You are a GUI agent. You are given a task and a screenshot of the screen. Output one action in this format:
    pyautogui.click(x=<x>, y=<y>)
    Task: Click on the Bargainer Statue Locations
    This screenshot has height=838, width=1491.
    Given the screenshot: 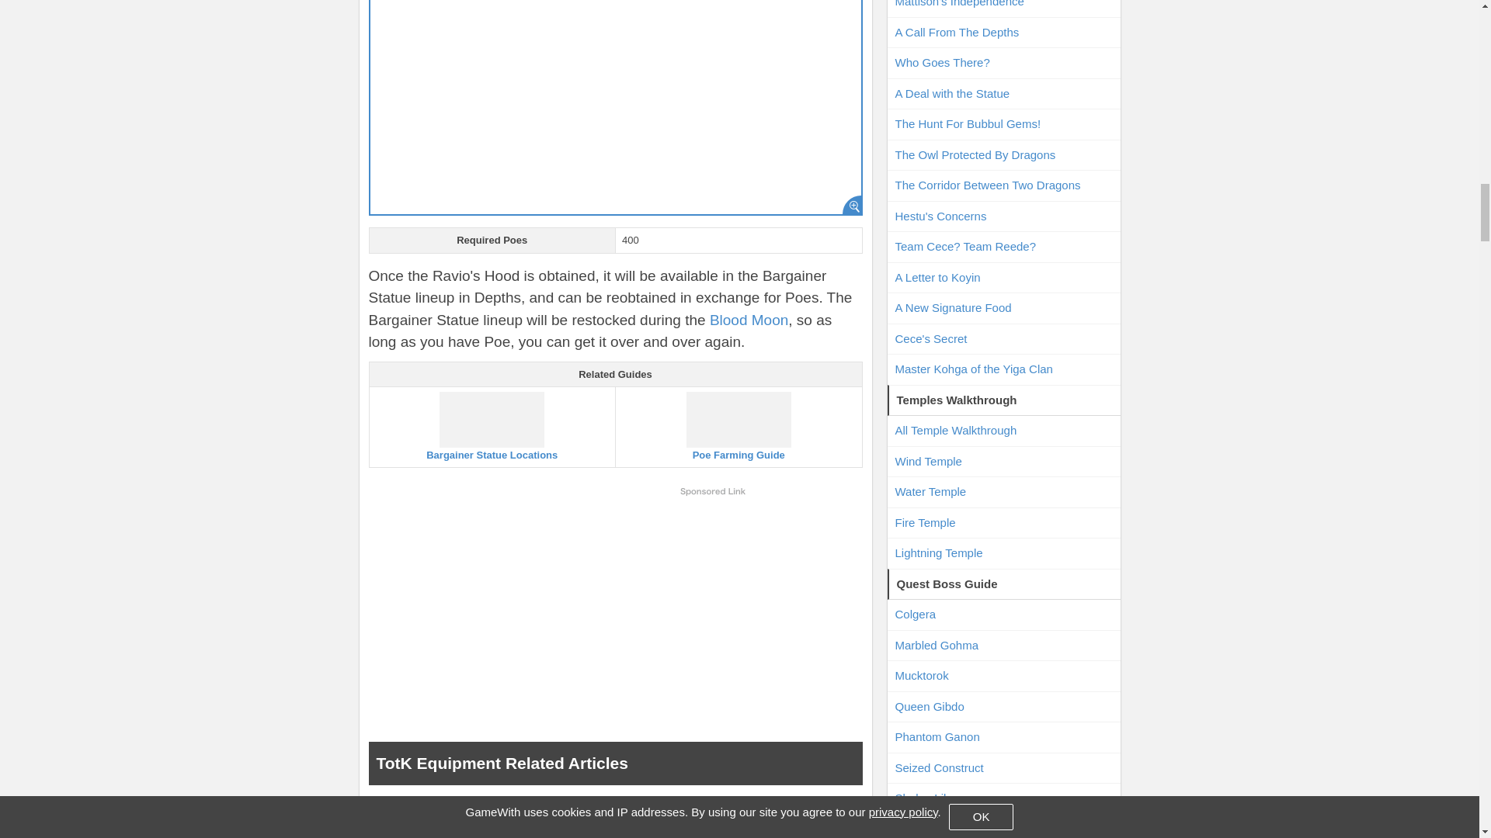 What is the action you would take?
    pyautogui.click(x=492, y=427)
    